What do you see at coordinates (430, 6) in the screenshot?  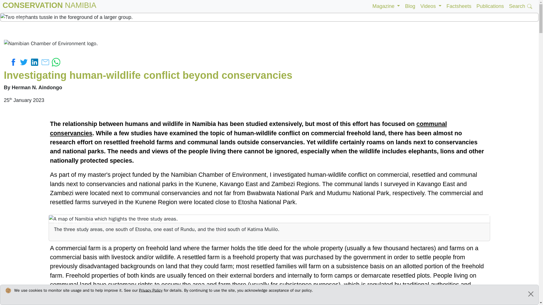 I see `Videos` at bounding box center [430, 6].